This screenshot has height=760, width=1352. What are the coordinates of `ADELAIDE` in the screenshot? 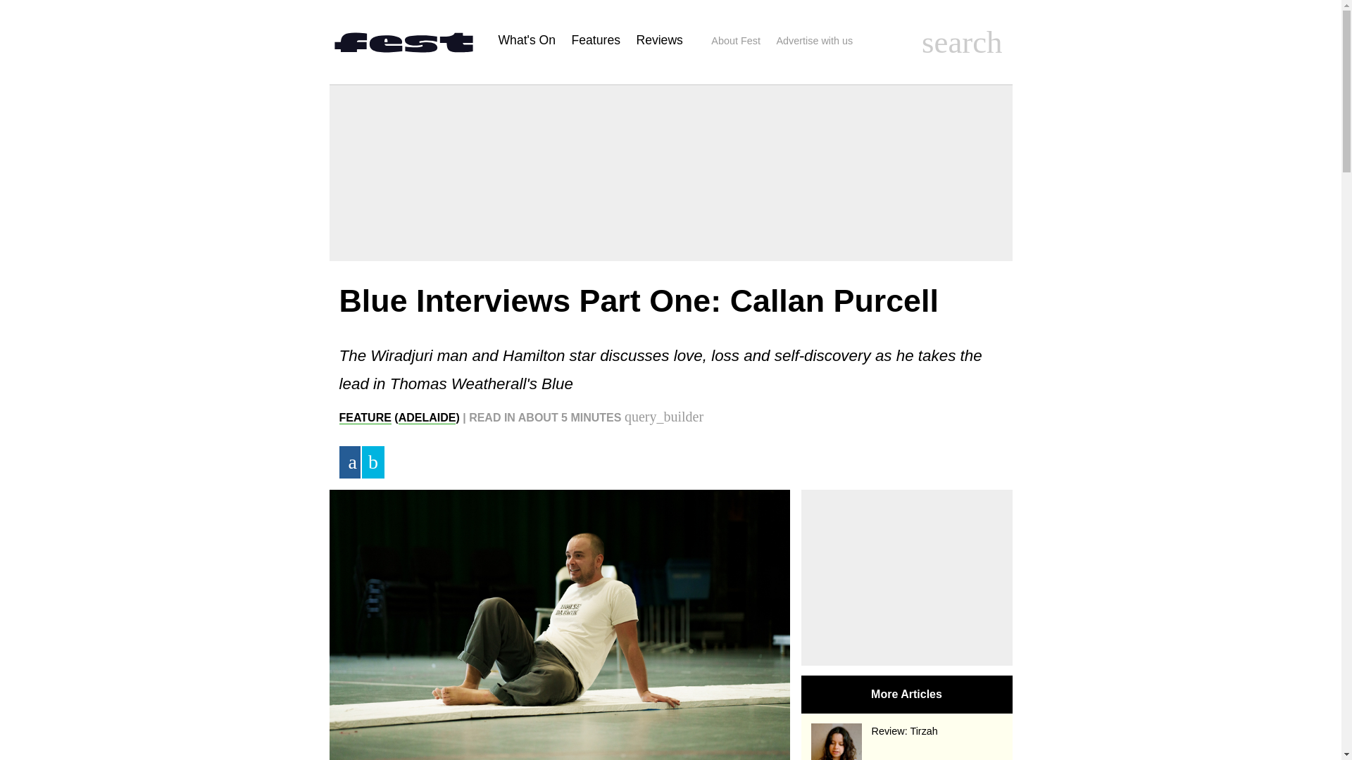 It's located at (427, 418).